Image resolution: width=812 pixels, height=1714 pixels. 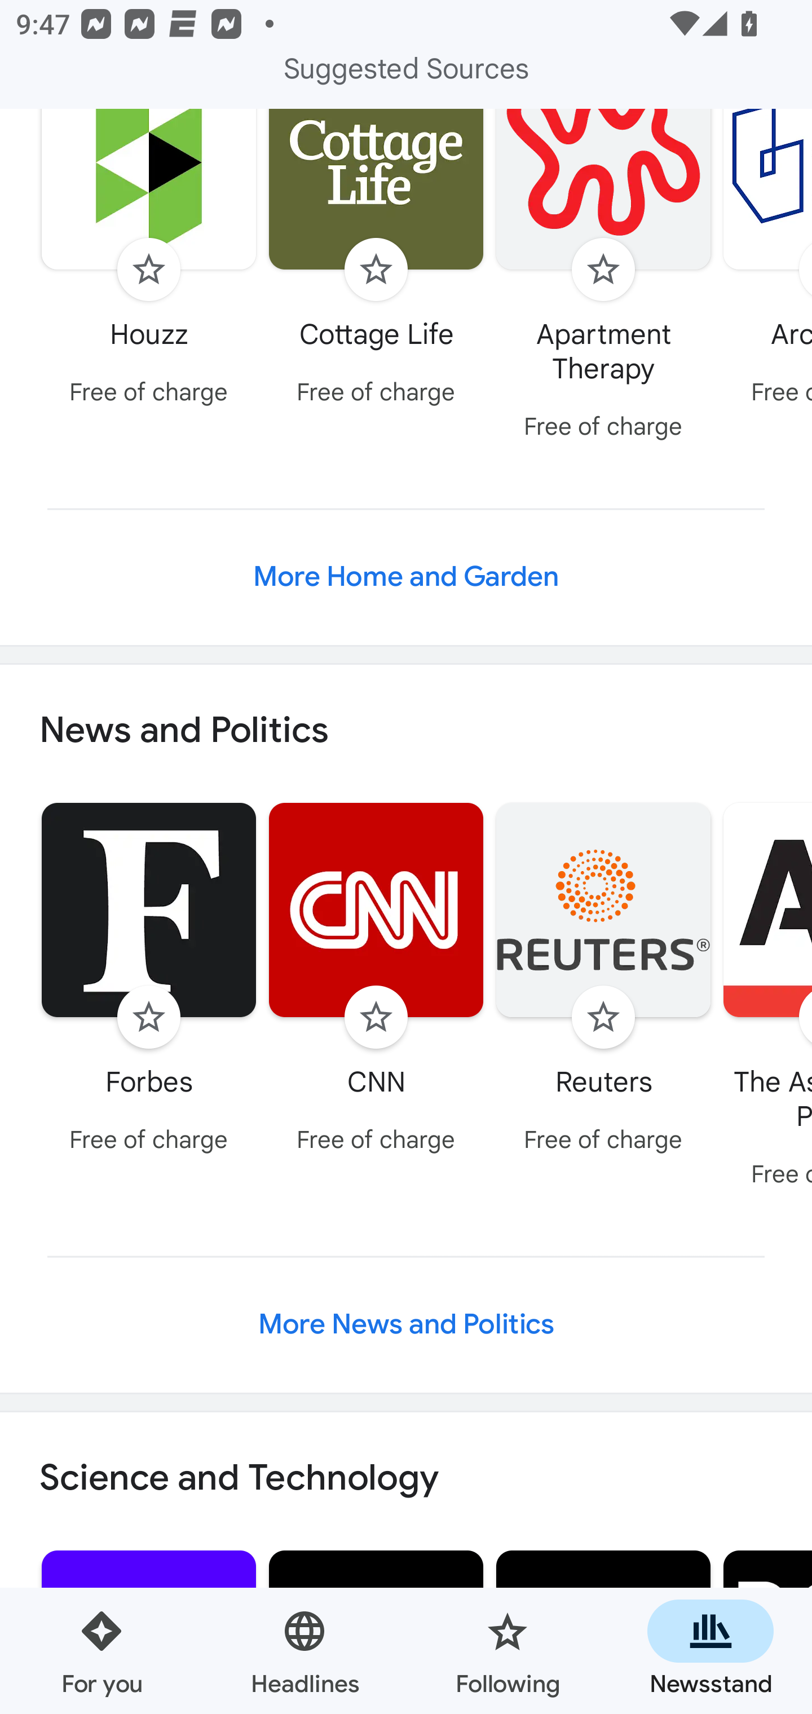 What do you see at coordinates (406, 1478) in the screenshot?
I see `Science and Technology` at bounding box center [406, 1478].